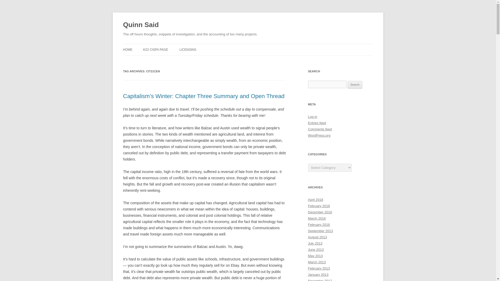 The width and height of the screenshot is (500, 281). I want to click on LICENSING, so click(188, 49).